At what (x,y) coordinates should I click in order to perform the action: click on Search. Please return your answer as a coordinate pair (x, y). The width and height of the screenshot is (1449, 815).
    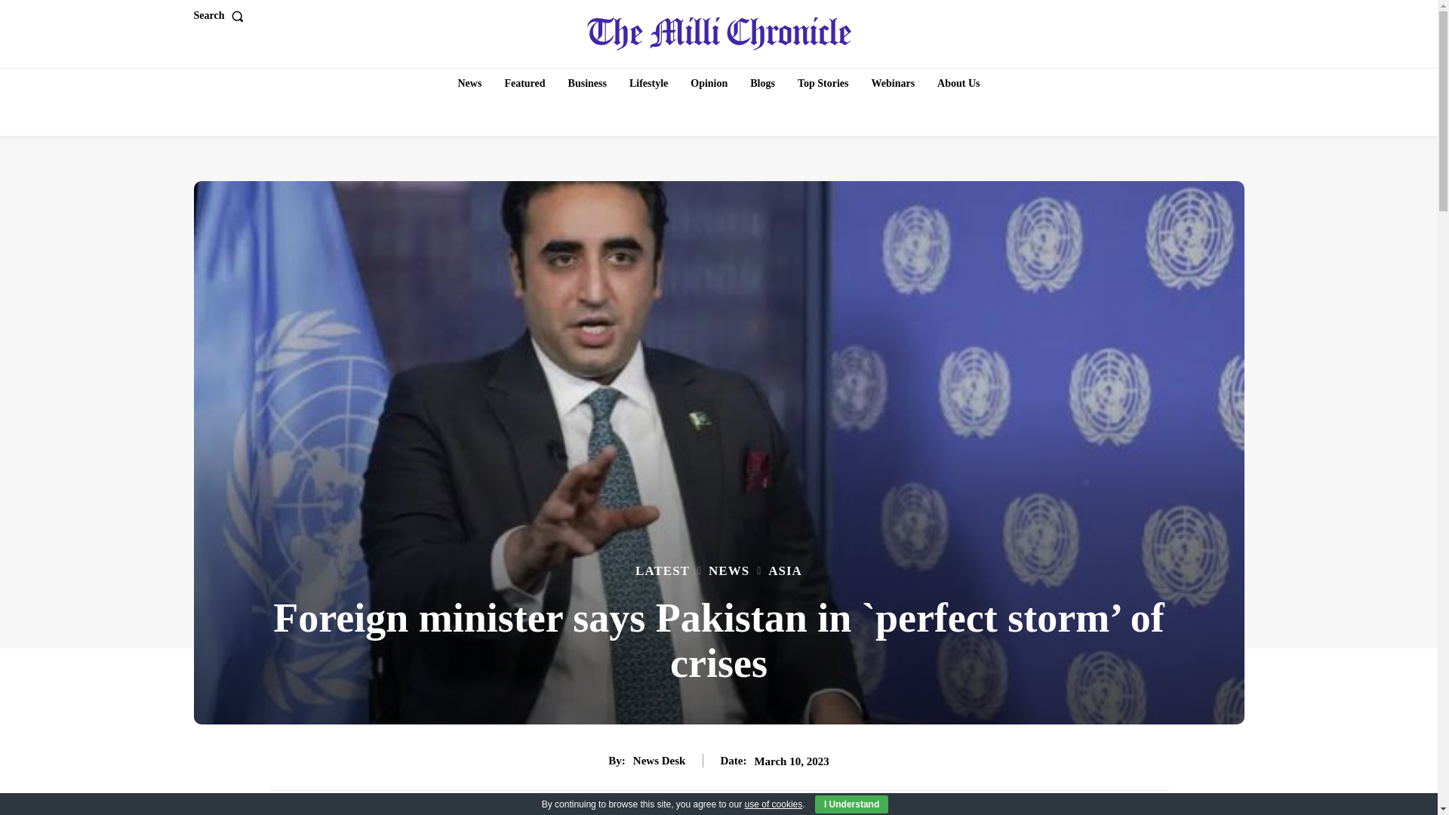
    Looking at the image, I should click on (220, 16).